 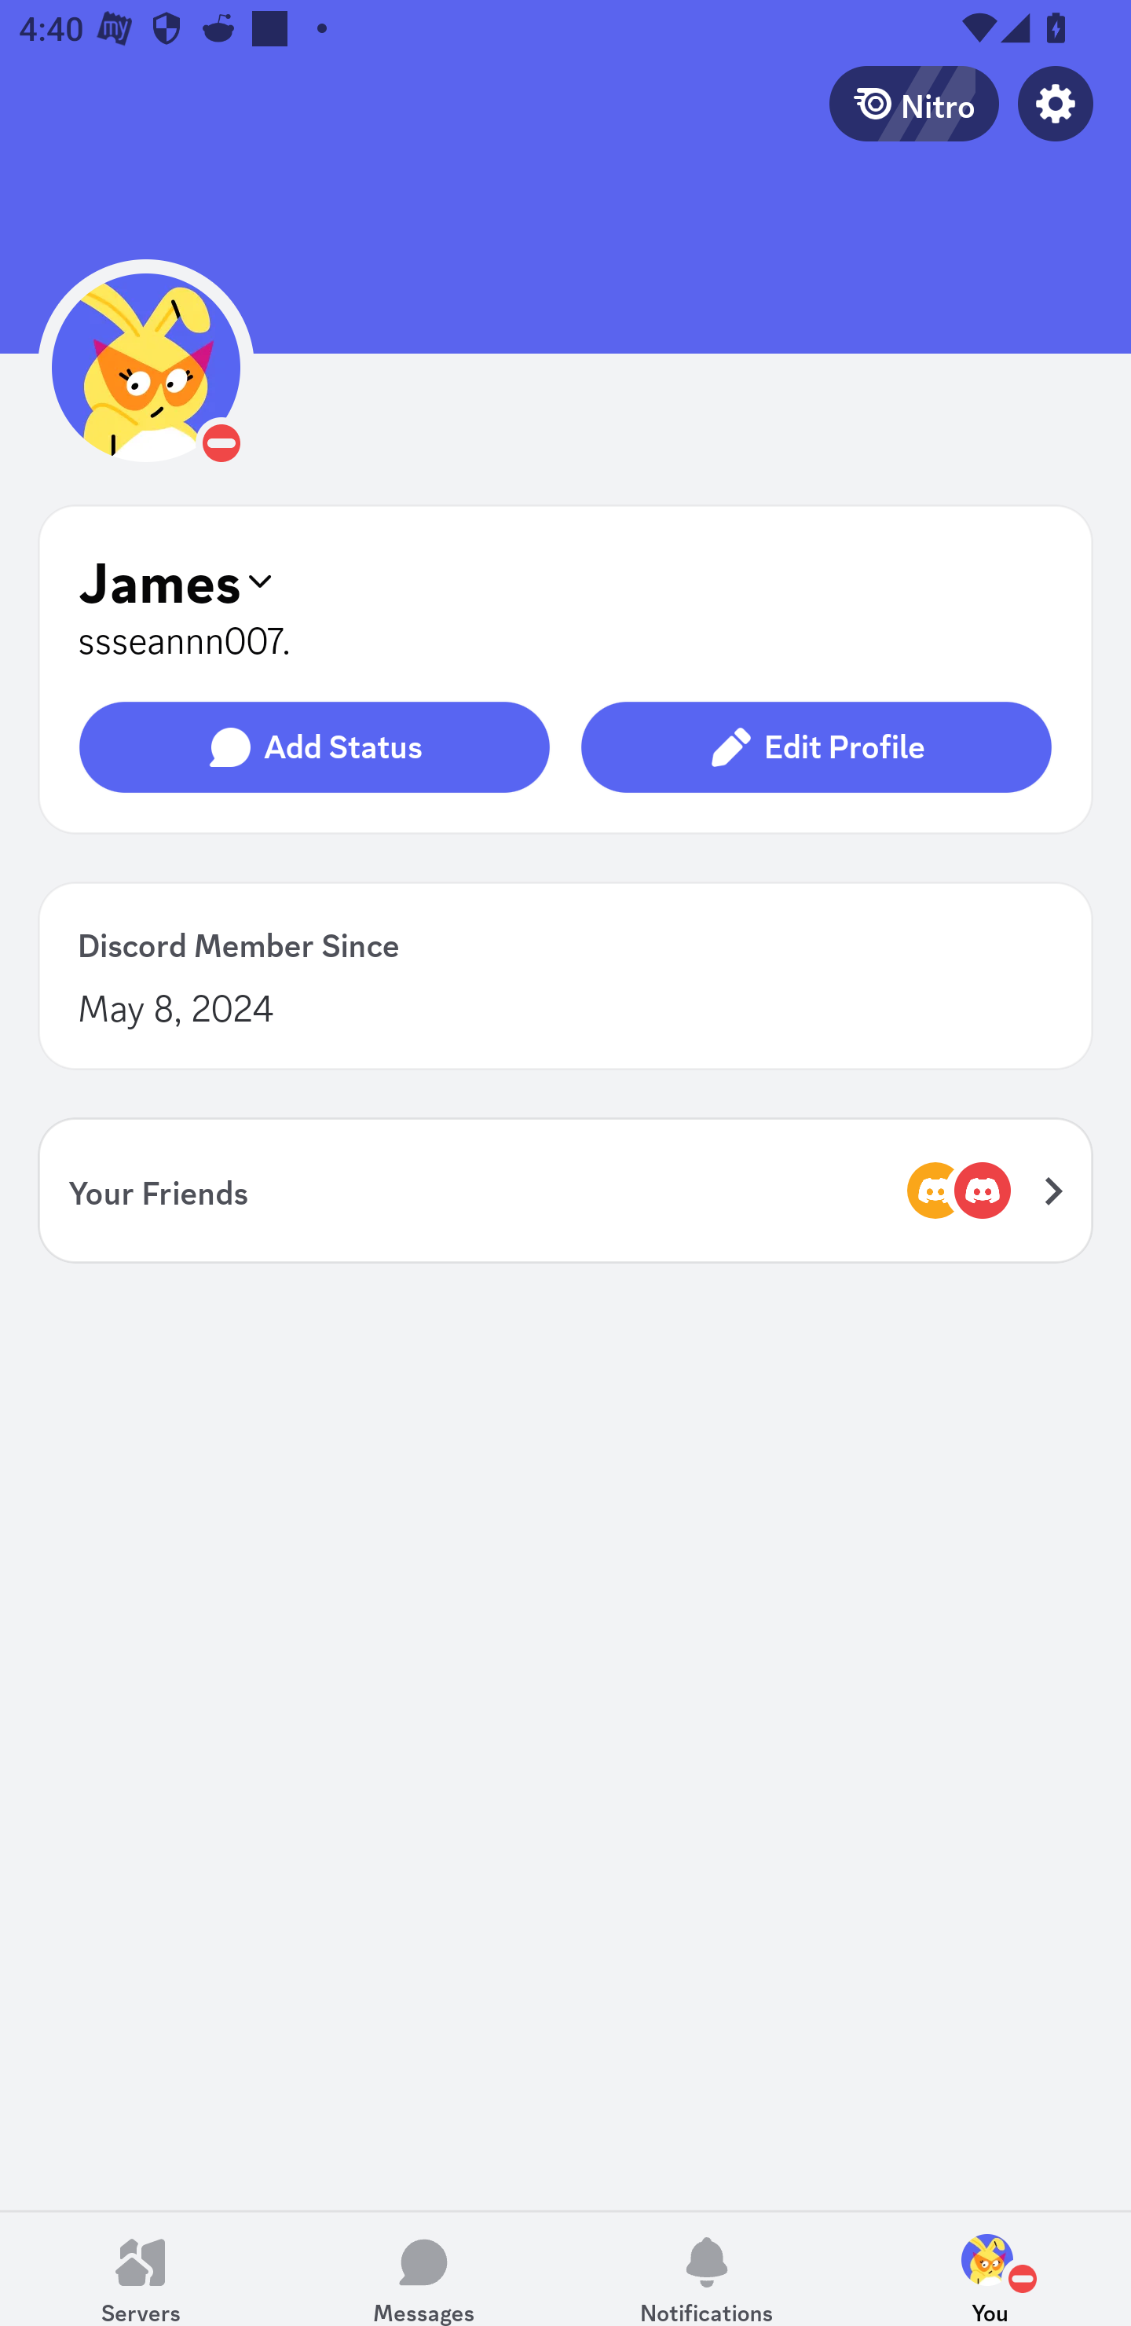 What do you see at coordinates (424, 2269) in the screenshot?
I see `Messages` at bounding box center [424, 2269].